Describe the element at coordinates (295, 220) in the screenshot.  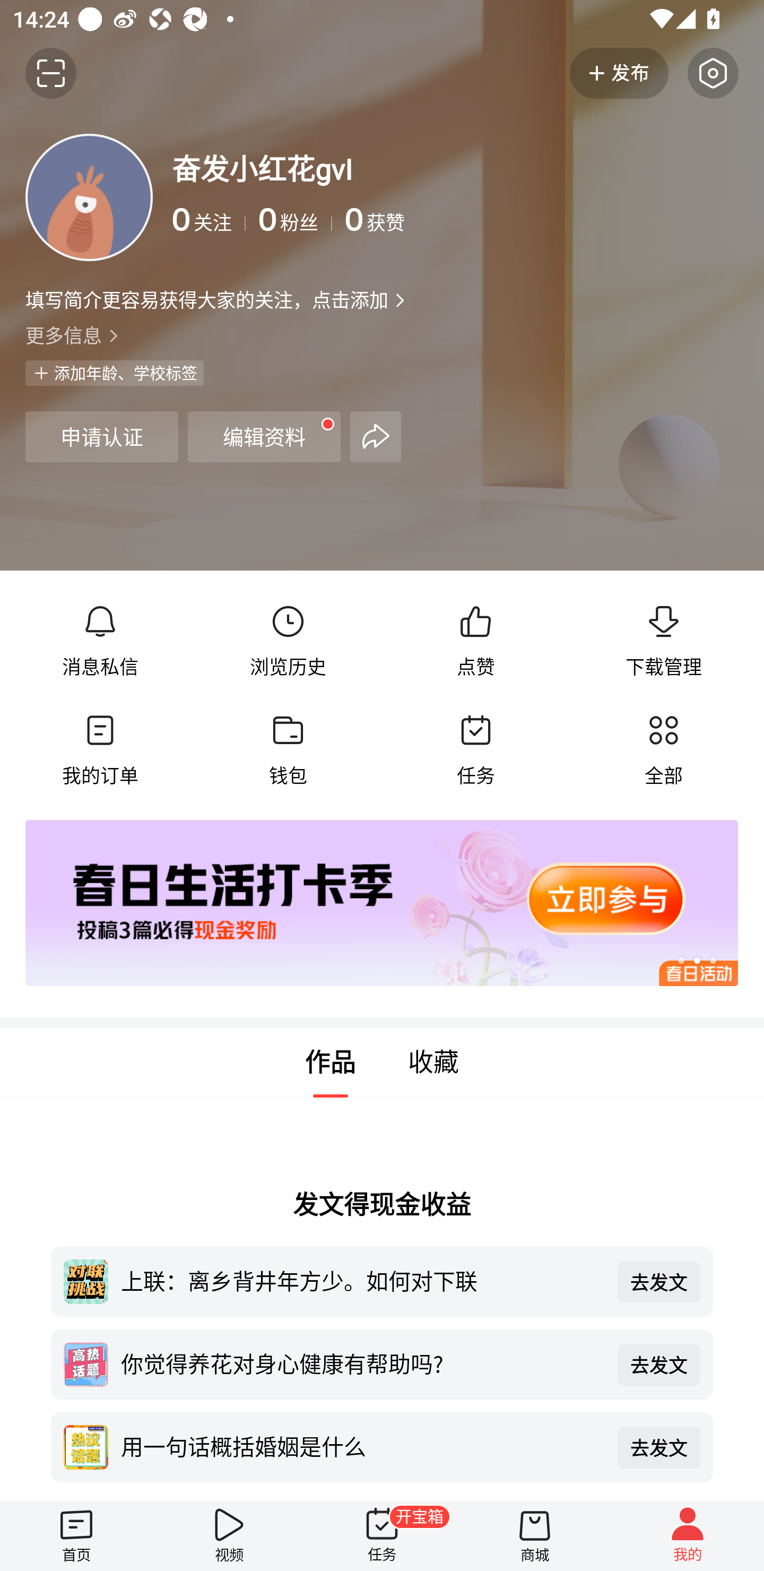
I see `0 粉丝` at that location.